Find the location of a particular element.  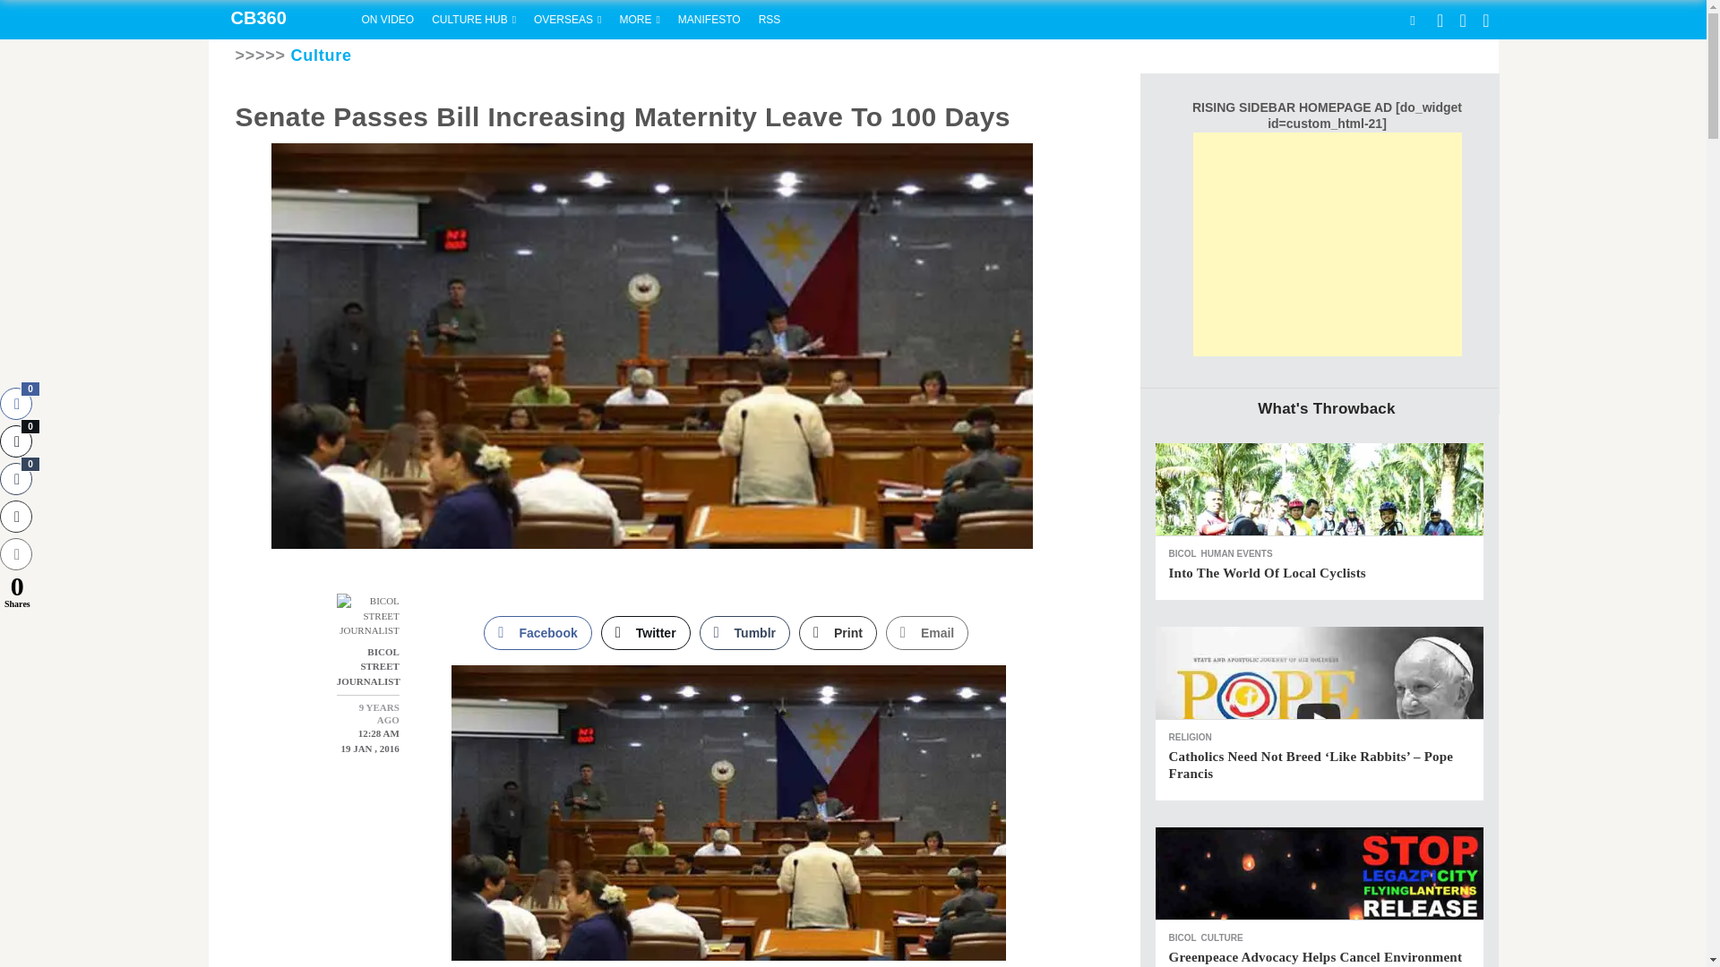

OVERSEAS is located at coordinates (567, 20).